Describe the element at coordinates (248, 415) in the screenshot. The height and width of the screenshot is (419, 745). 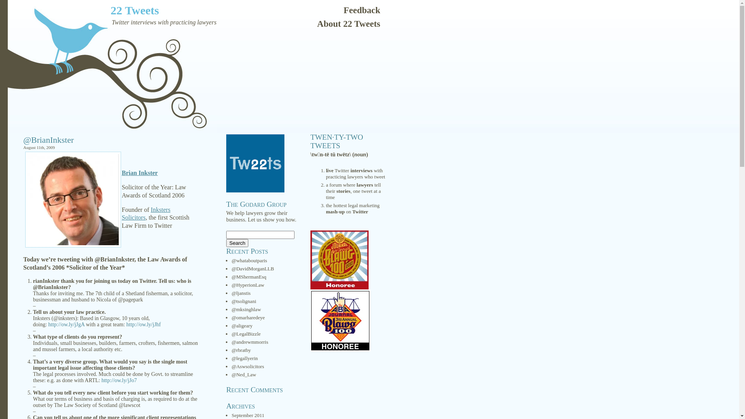
I see `September 2011` at that location.